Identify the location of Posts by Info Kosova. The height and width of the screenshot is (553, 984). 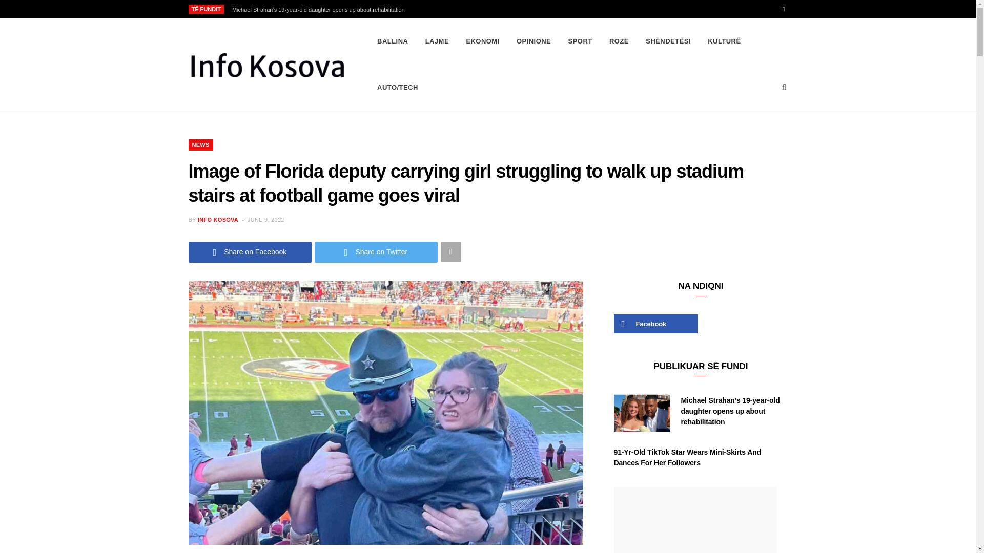
(217, 220).